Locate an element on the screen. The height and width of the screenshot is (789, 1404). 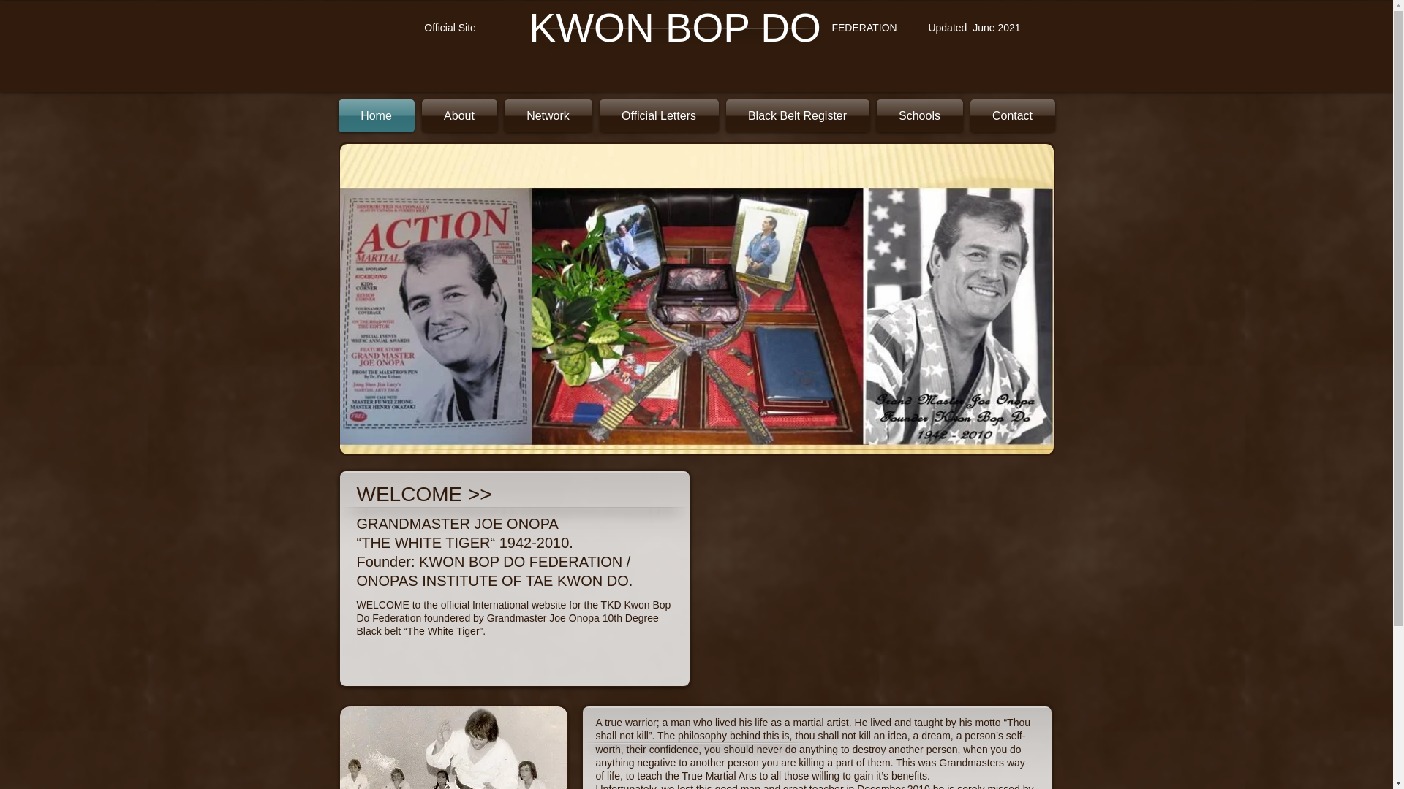
Black Belt Register is located at coordinates (798, 115).